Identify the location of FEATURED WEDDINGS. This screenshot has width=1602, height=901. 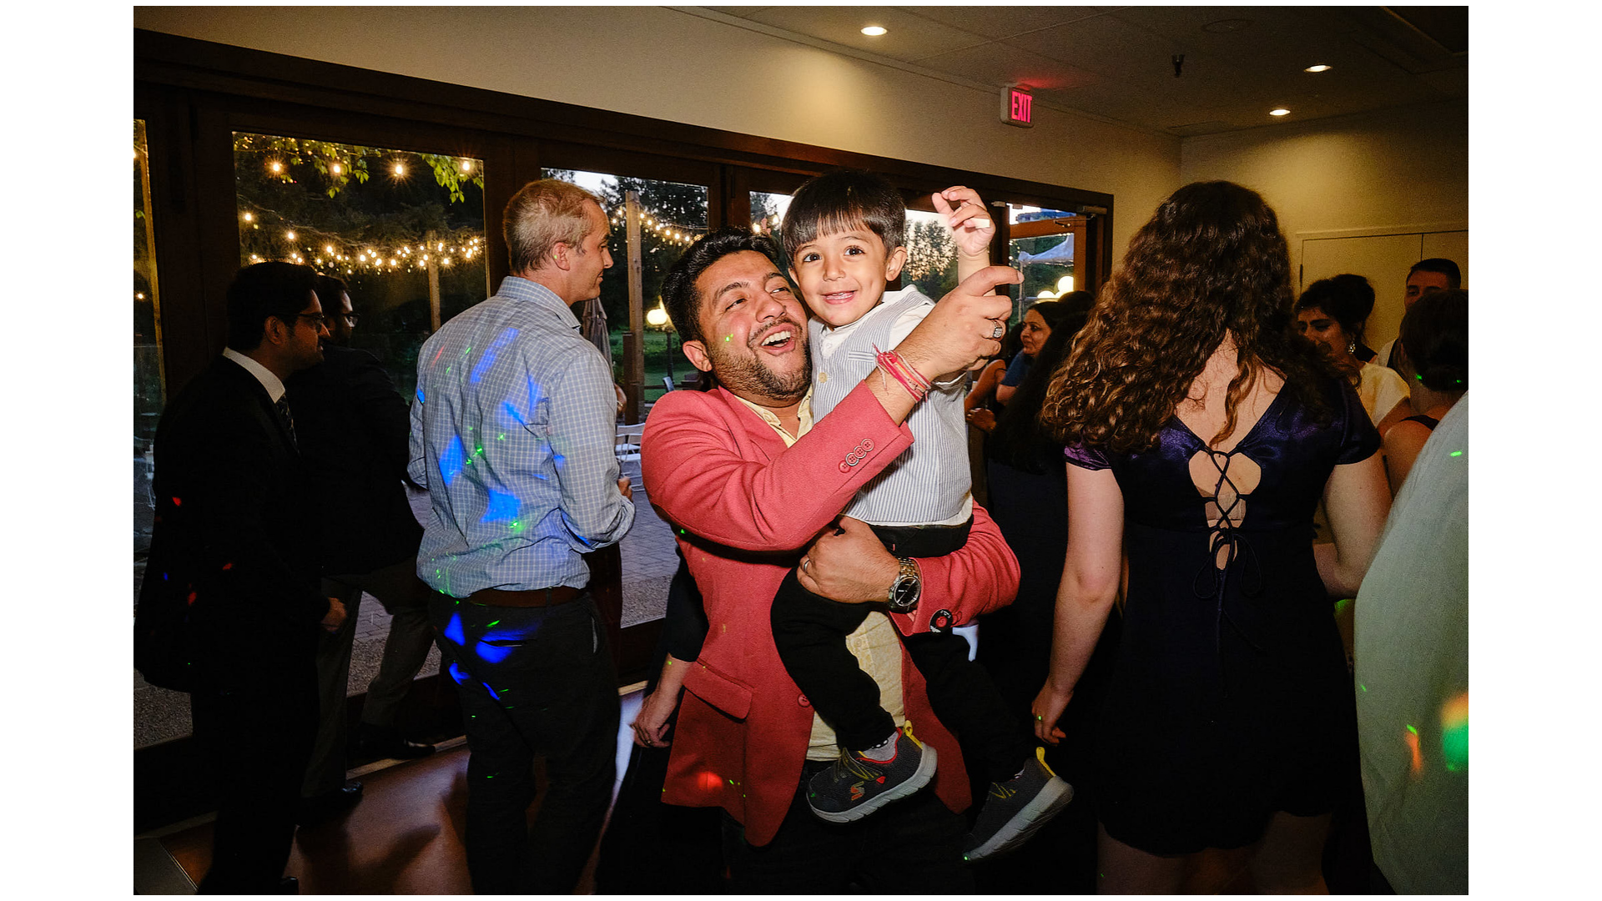
(1161, 210).